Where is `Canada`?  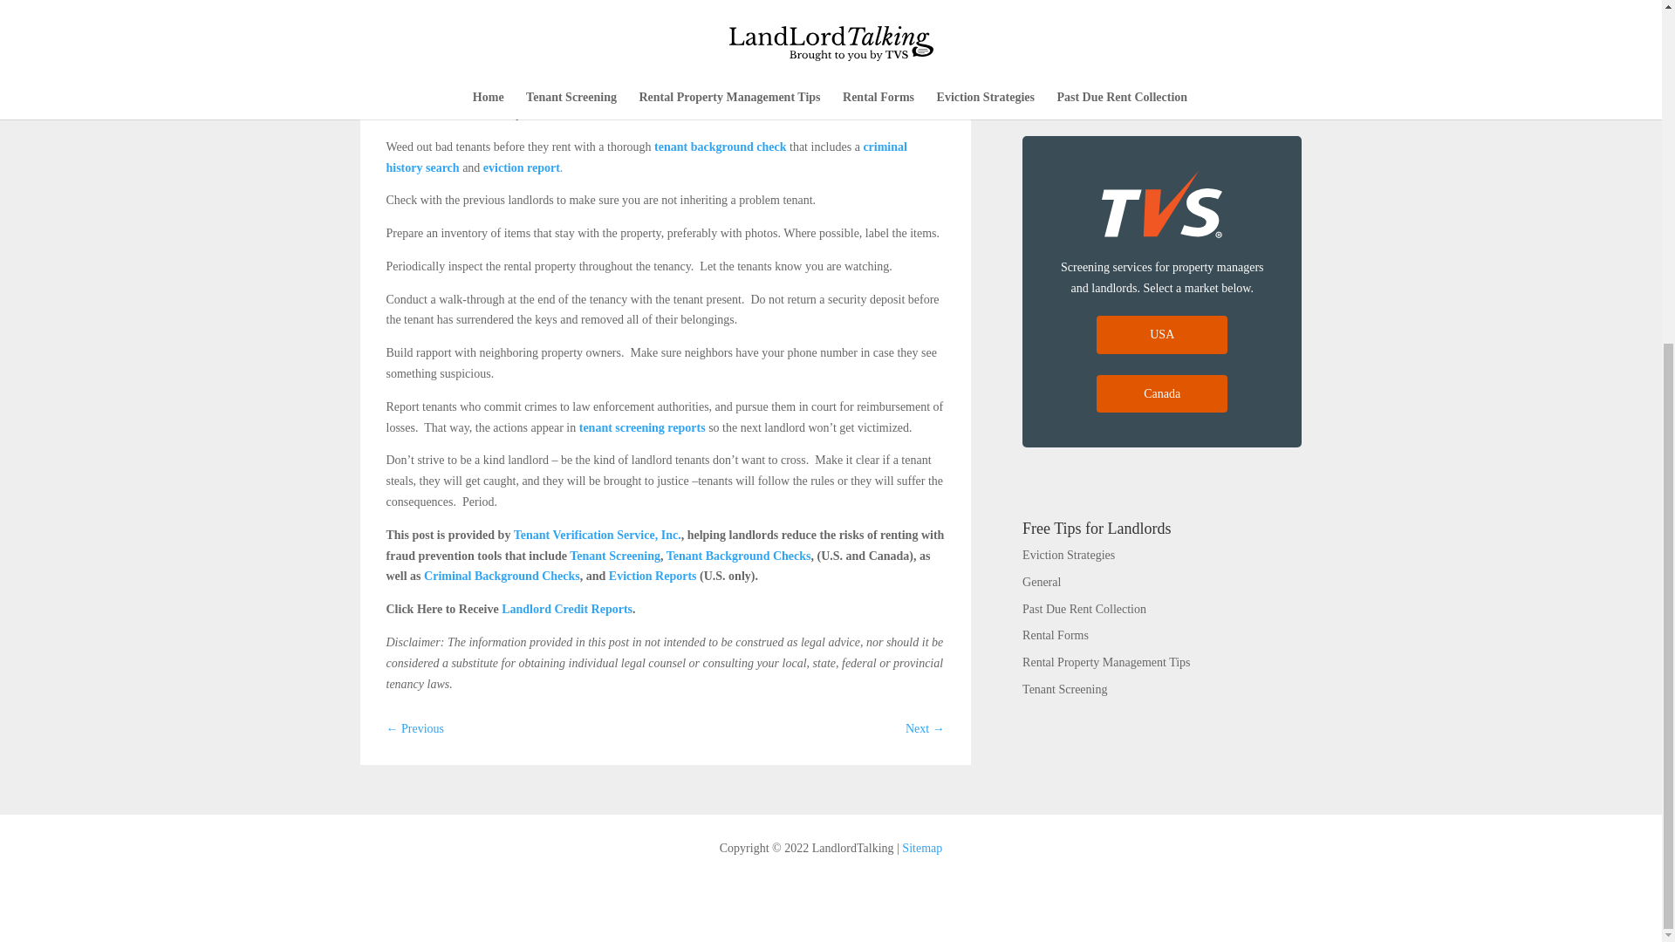 Canada is located at coordinates (1162, 394).